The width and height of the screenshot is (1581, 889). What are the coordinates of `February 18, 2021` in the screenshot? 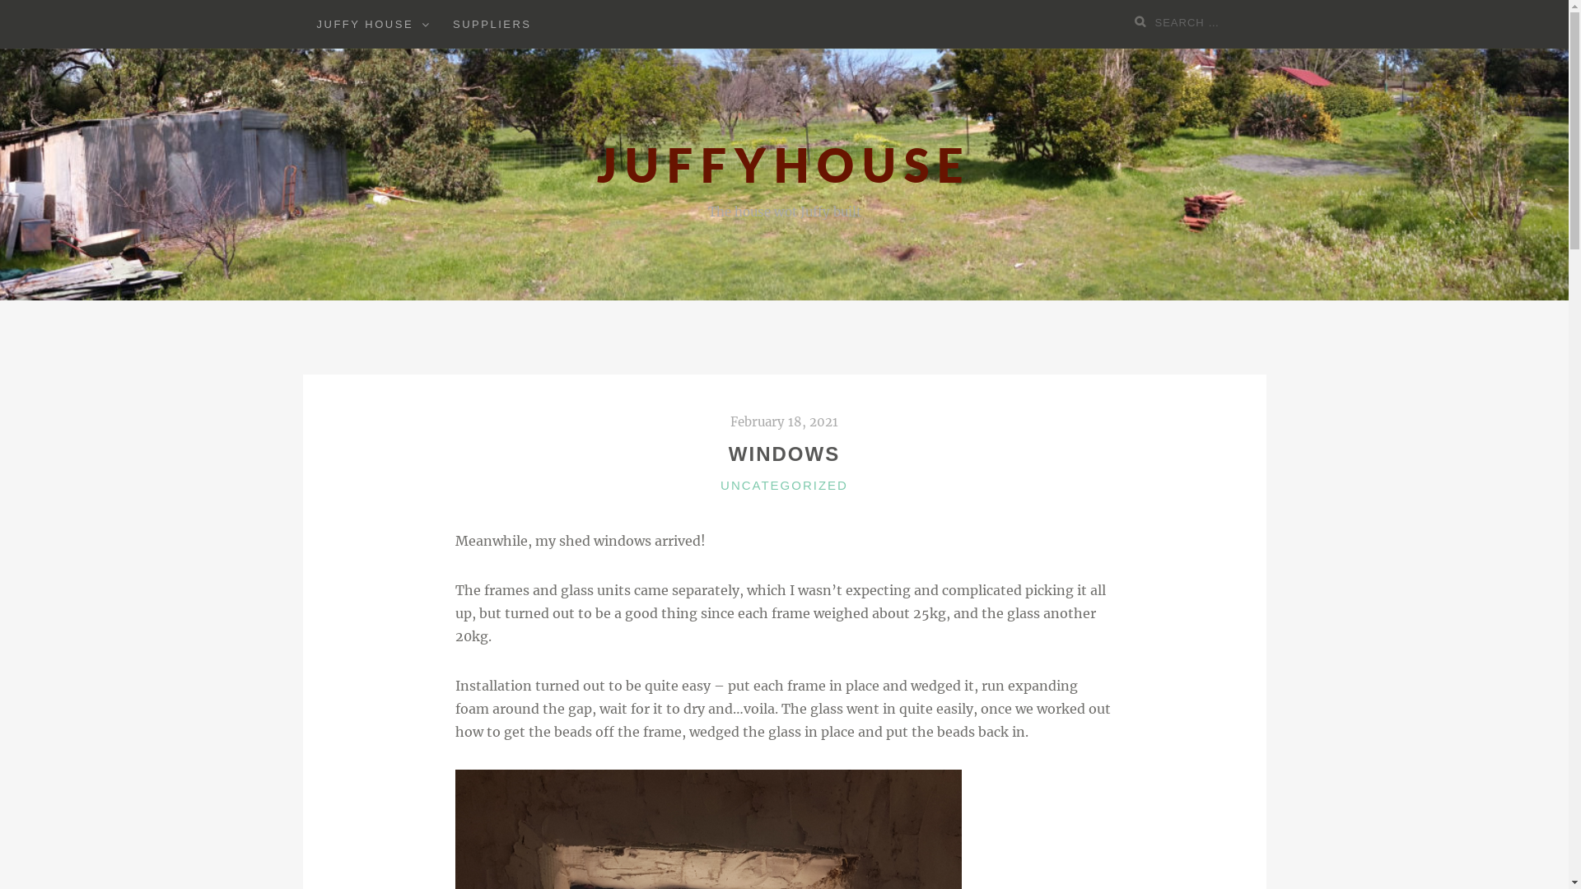 It's located at (784, 421).